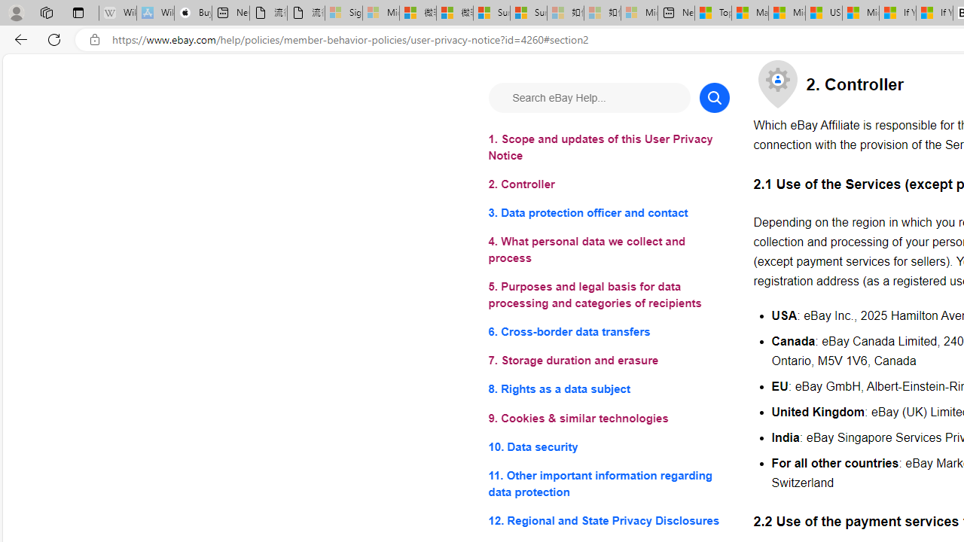 The image size is (964, 542). Describe the element at coordinates (609, 446) in the screenshot. I see `10. Data security` at that location.